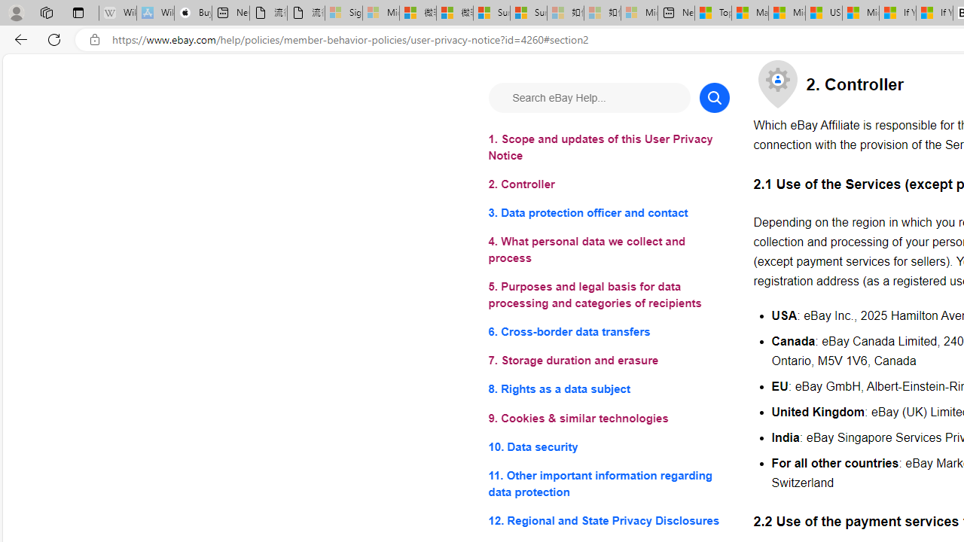 The image size is (964, 542). Describe the element at coordinates (609, 446) in the screenshot. I see `10. Data security` at that location.